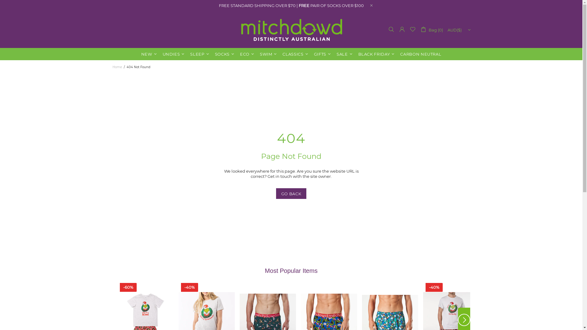  What do you see at coordinates (269, 54) in the screenshot?
I see `SWIM` at bounding box center [269, 54].